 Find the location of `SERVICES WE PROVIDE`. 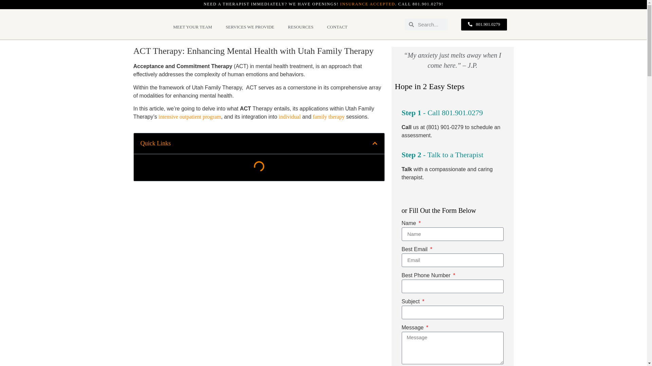

SERVICES WE PROVIDE is located at coordinates (250, 27).